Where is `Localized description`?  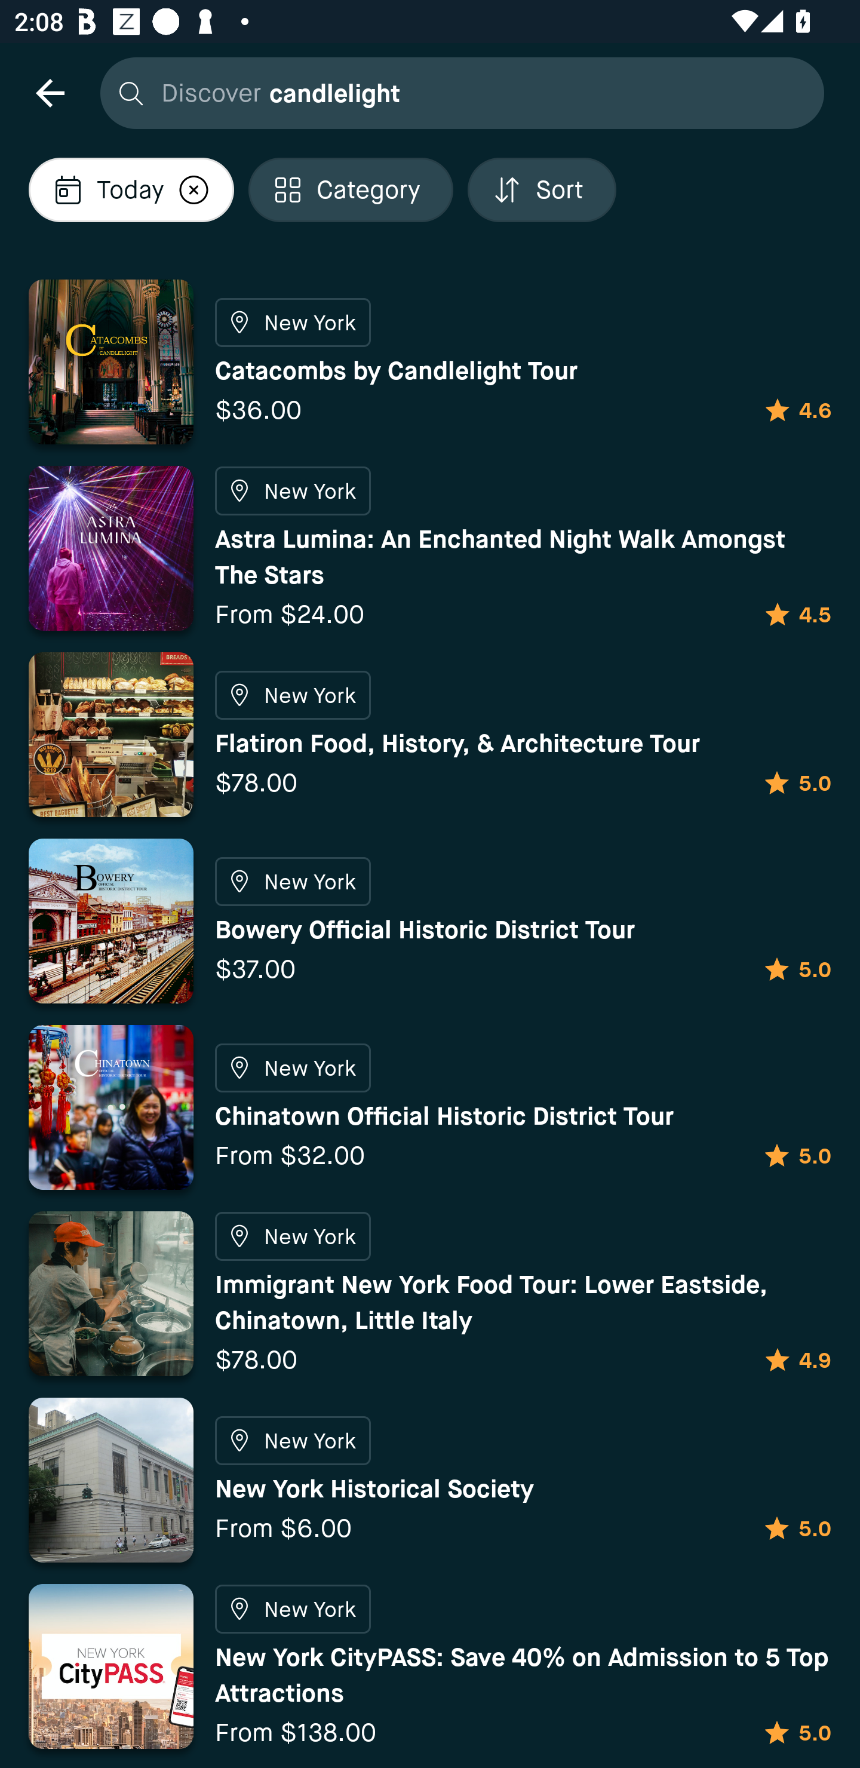
Localized description is located at coordinates (194, 190).